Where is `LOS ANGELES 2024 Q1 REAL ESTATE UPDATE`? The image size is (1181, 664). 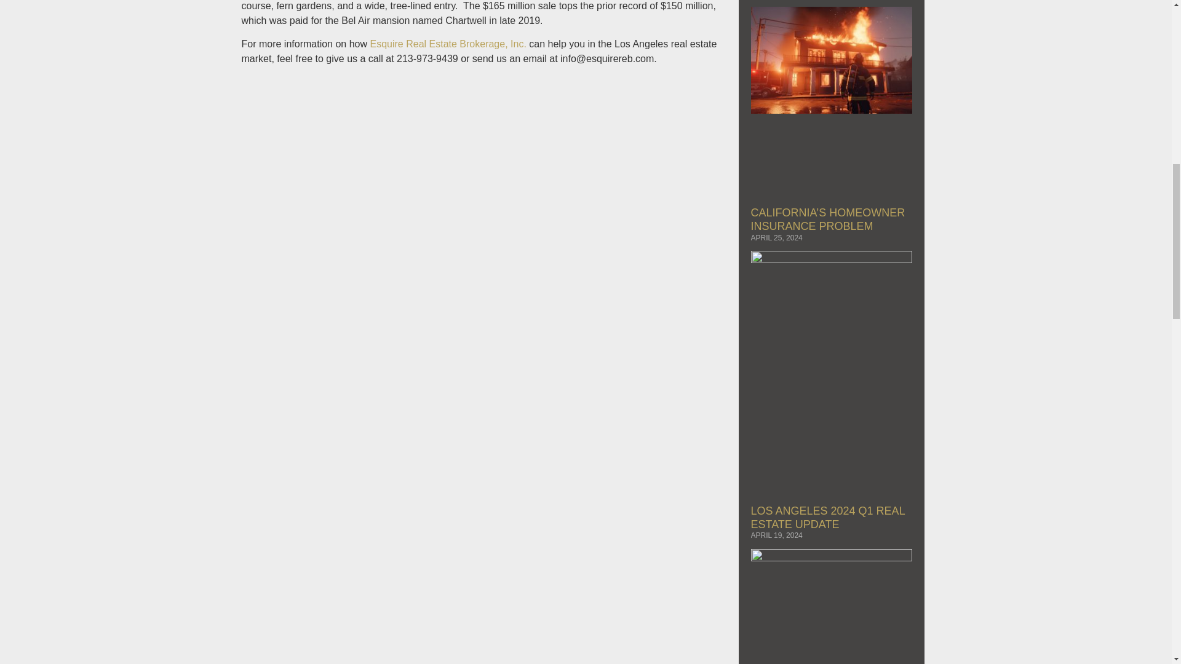
LOS ANGELES 2024 Q1 REAL ESTATE UPDATE is located at coordinates (827, 517).